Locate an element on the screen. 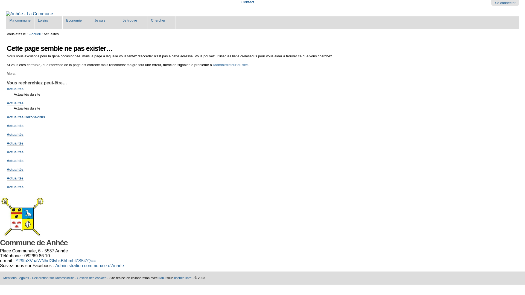 The width and height of the screenshot is (525, 295). Aller au contenu. is located at coordinates (14, 39).